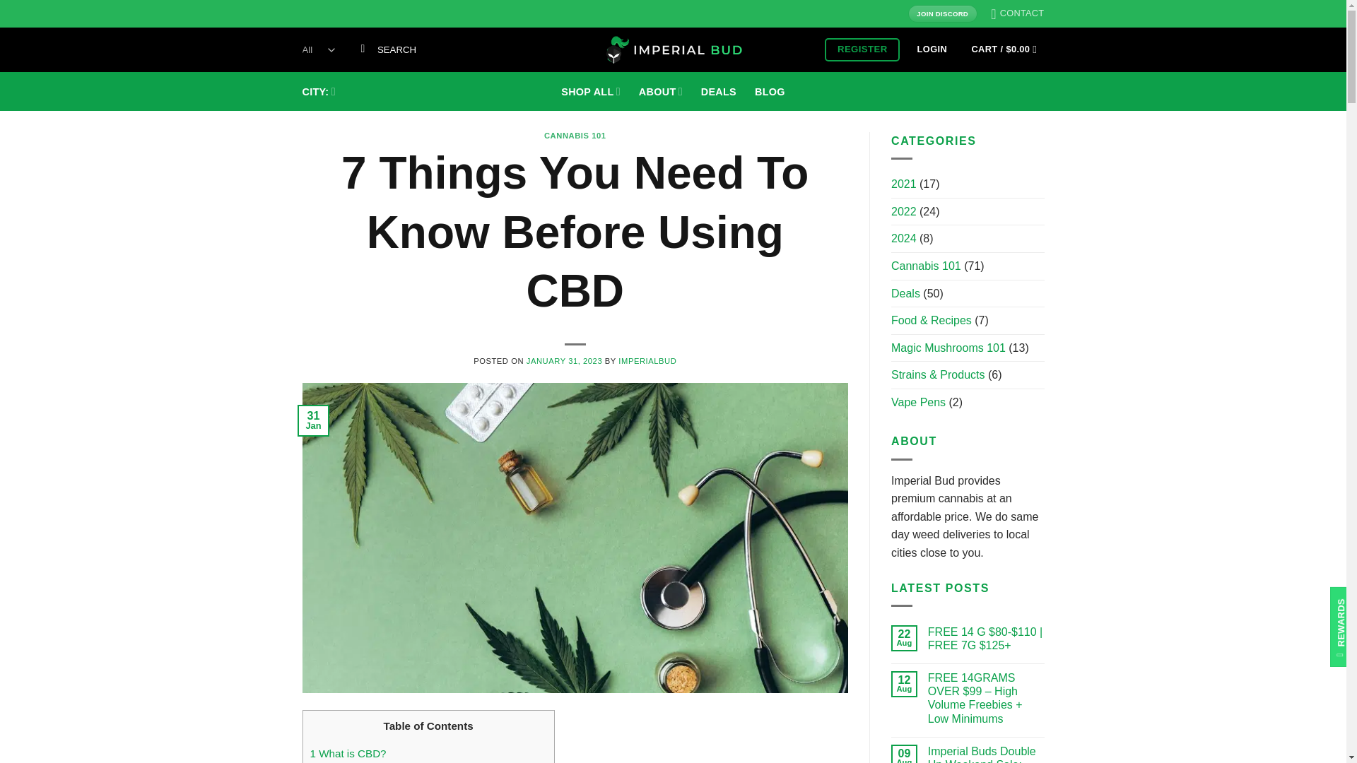 Image resolution: width=1357 pixels, height=763 pixels. Describe the element at coordinates (942, 13) in the screenshot. I see `JOIN DISCORD` at that location.